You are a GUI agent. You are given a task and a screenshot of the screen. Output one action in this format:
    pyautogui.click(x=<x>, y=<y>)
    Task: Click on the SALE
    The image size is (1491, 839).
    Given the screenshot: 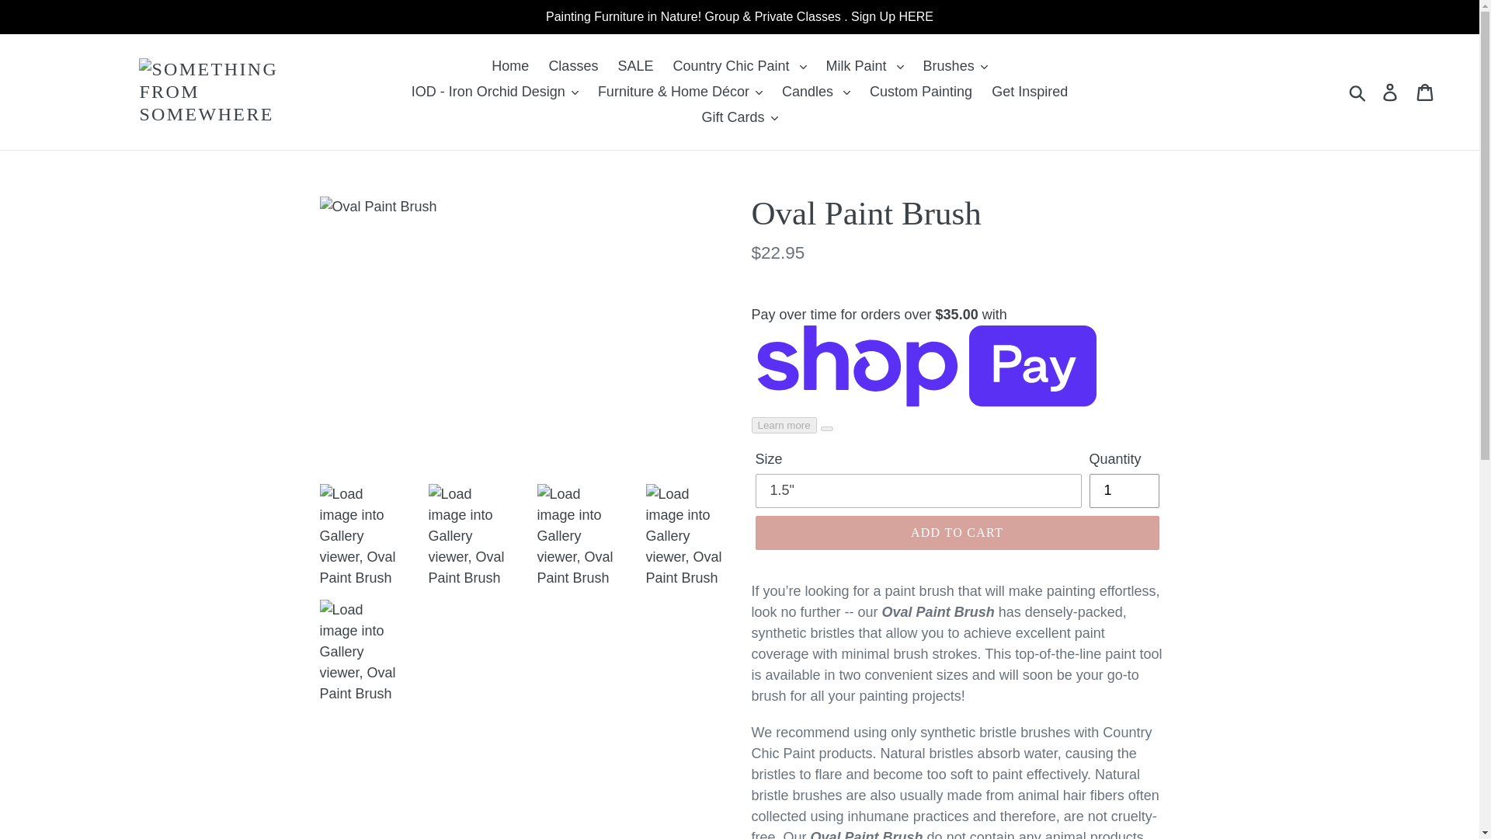 What is the action you would take?
    pyautogui.click(x=635, y=66)
    